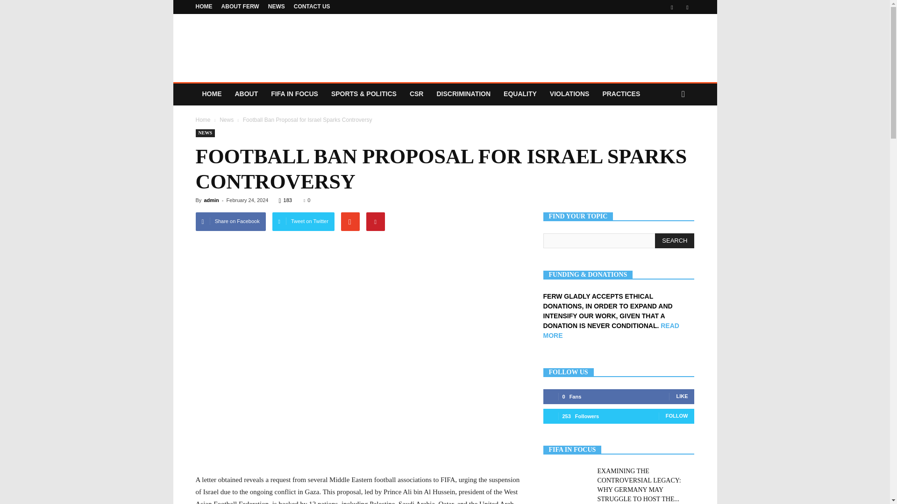  Describe the element at coordinates (246, 93) in the screenshot. I see `ABOUT` at that location.